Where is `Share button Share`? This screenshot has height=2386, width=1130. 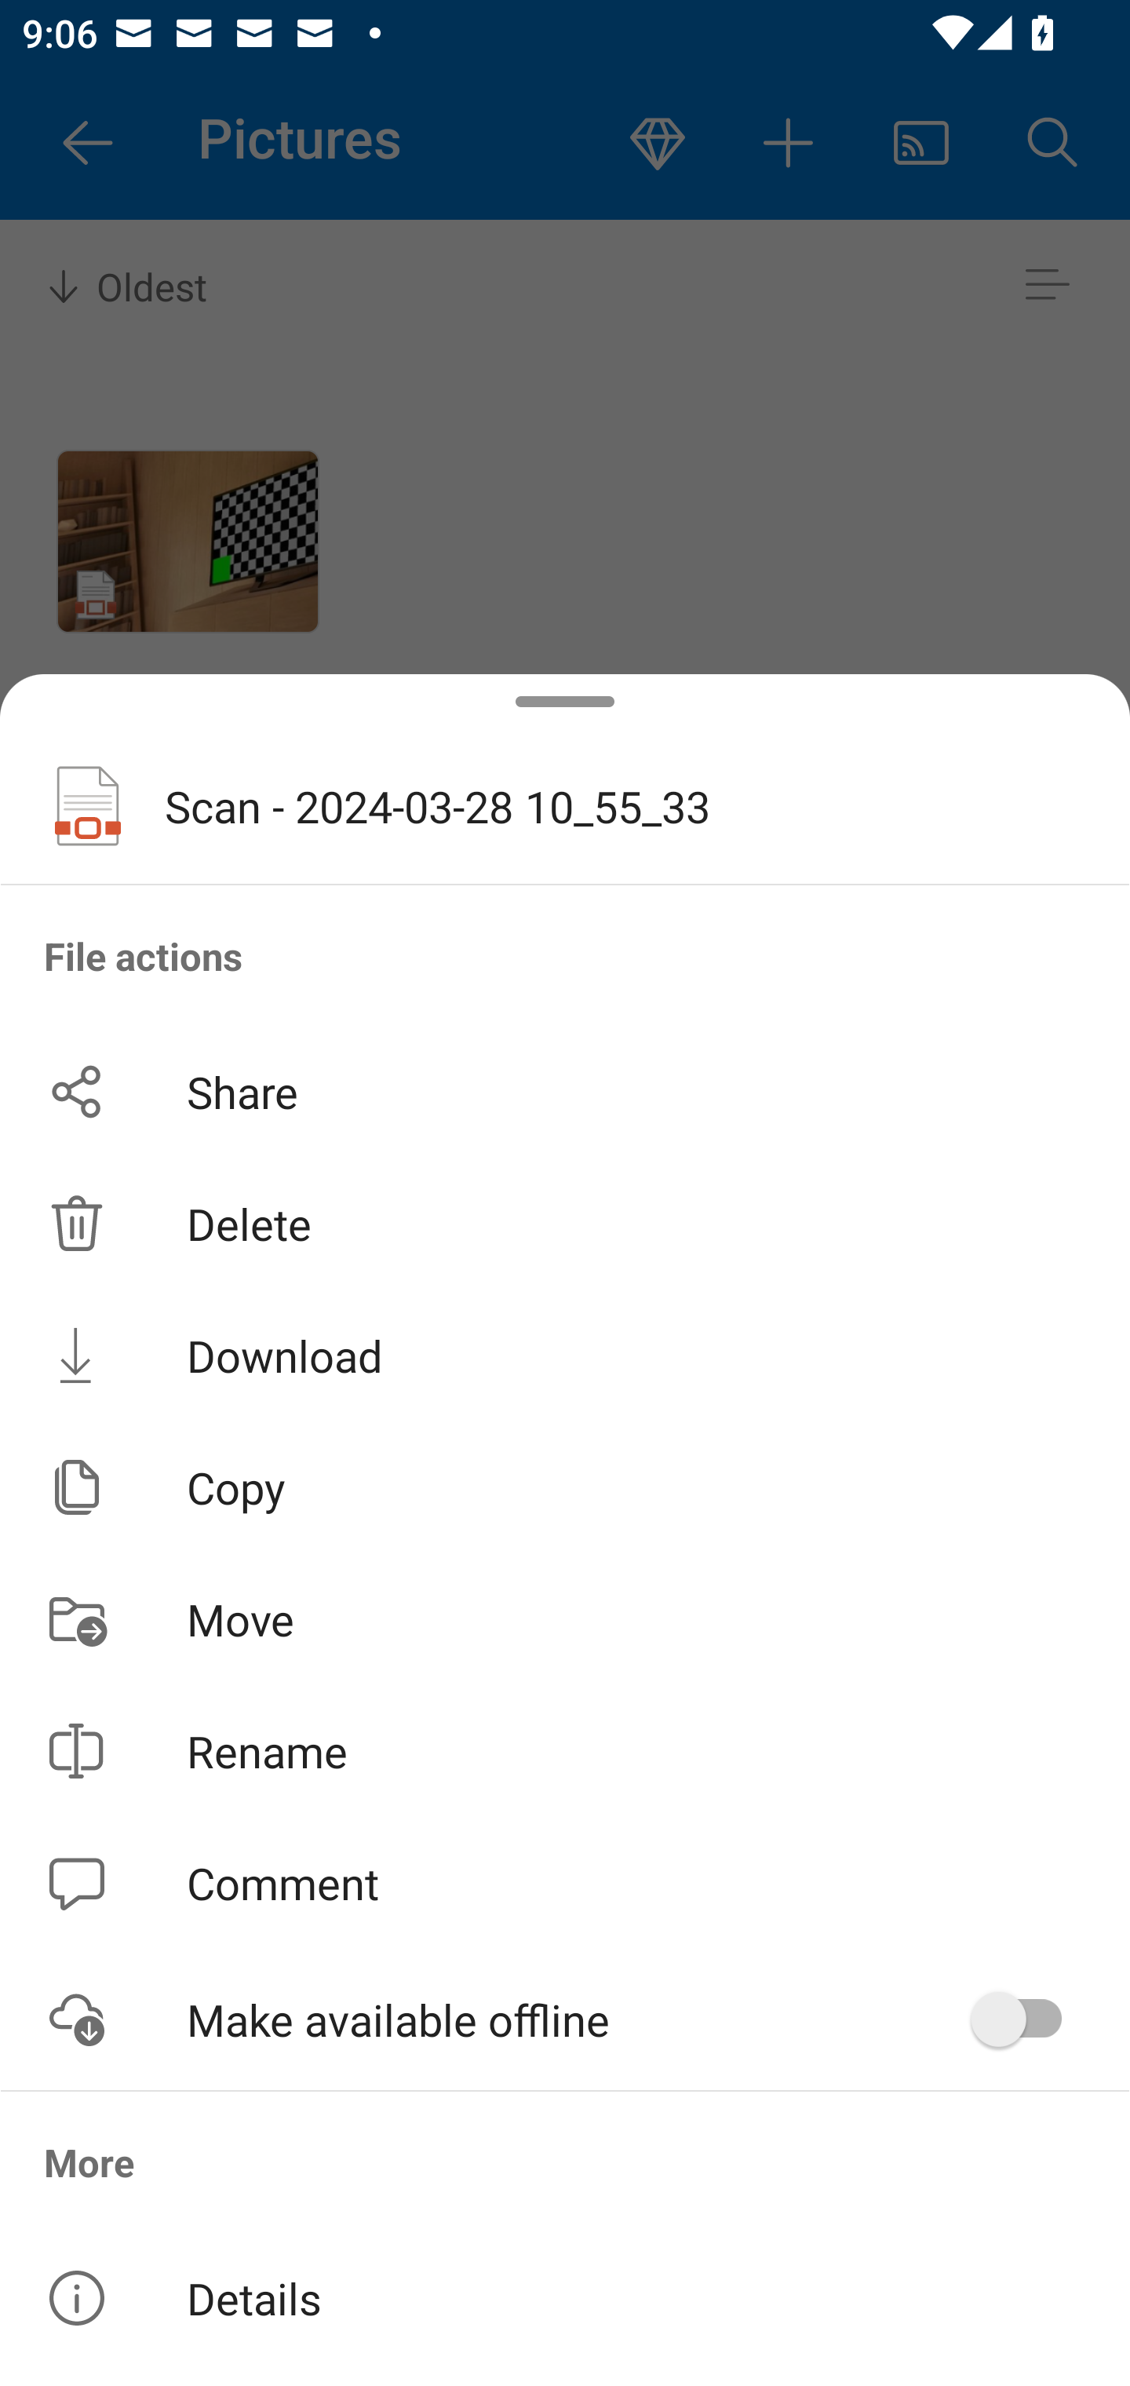 Share button Share is located at coordinates (565, 1091).